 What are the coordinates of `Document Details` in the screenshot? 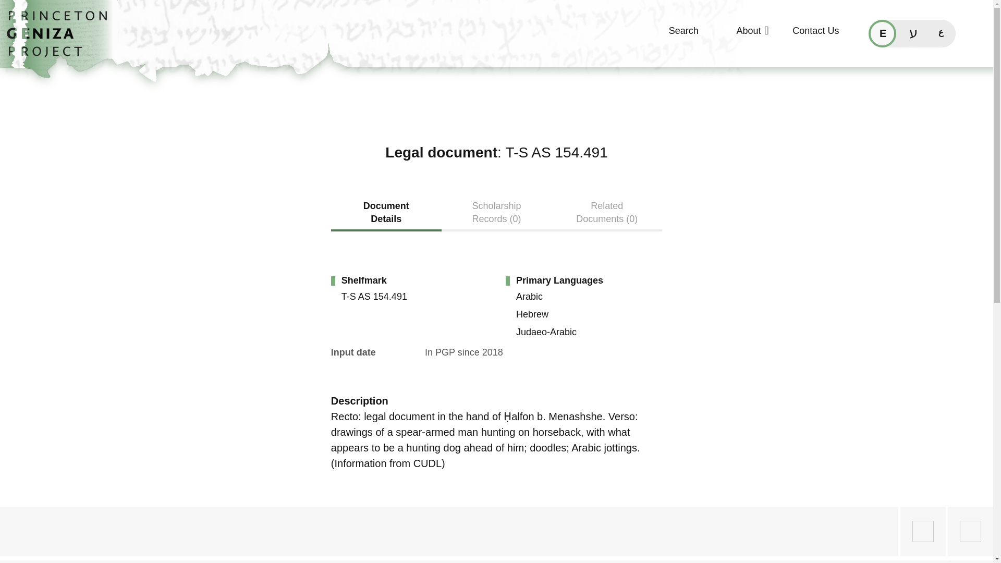 It's located at (386, 215).